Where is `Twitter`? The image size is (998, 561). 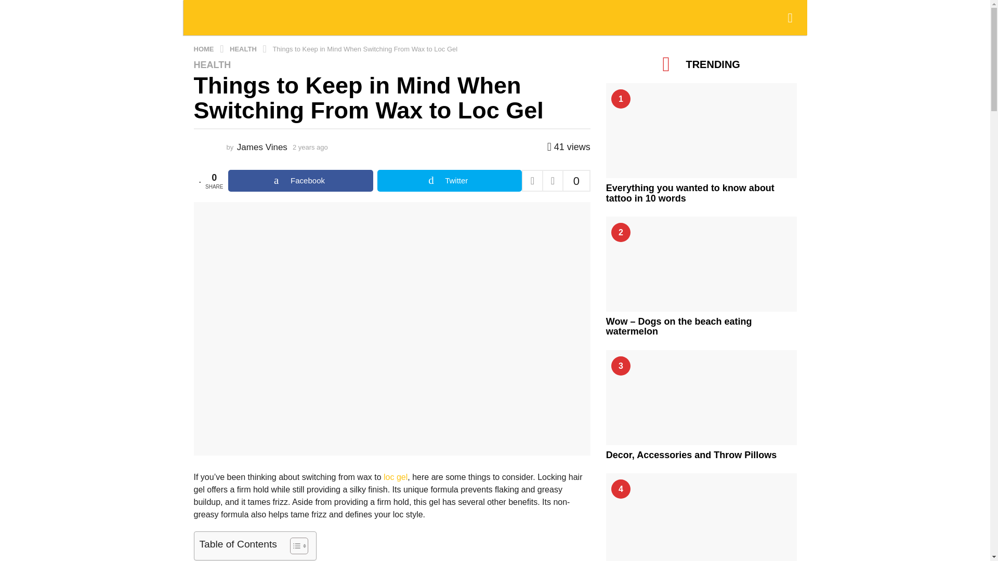 Twitter is located at coordinates (449, 181).